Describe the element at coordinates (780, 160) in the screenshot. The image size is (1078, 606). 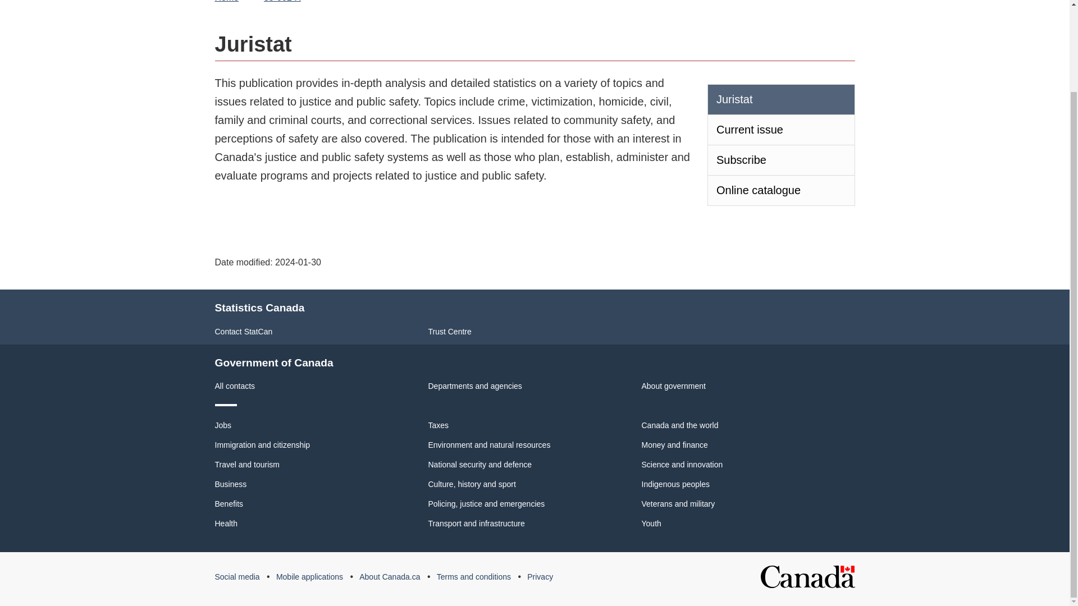
I see `Subscribe` at that location.